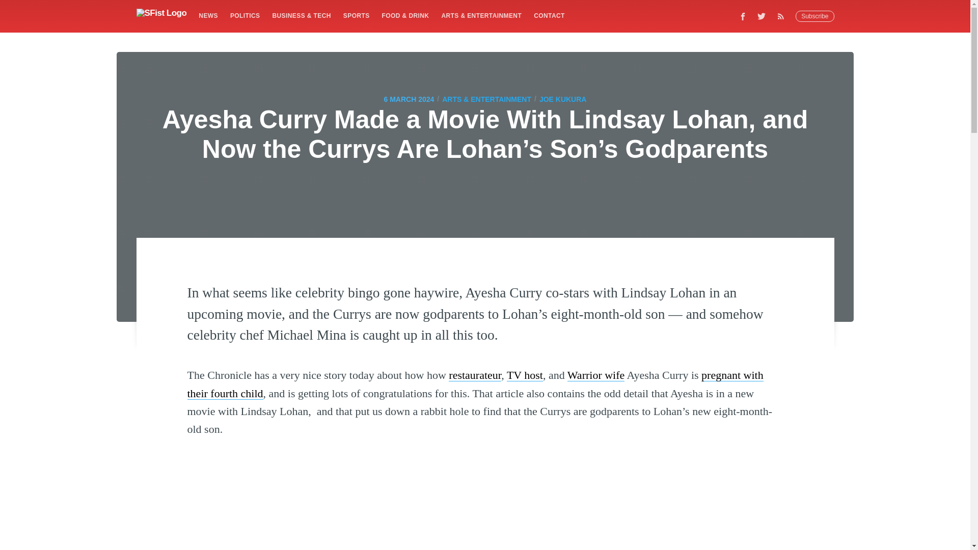 The image size is (978, 550). Describe the element at coordinates (783, 16) in the screenshot. I see `RSS` at that location.